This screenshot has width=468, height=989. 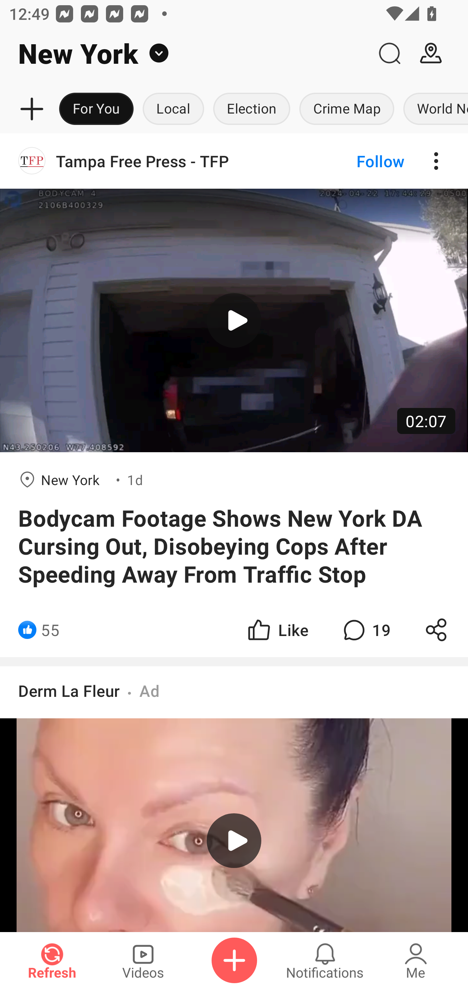 I want to click on 19, so click(x=365, y=629).